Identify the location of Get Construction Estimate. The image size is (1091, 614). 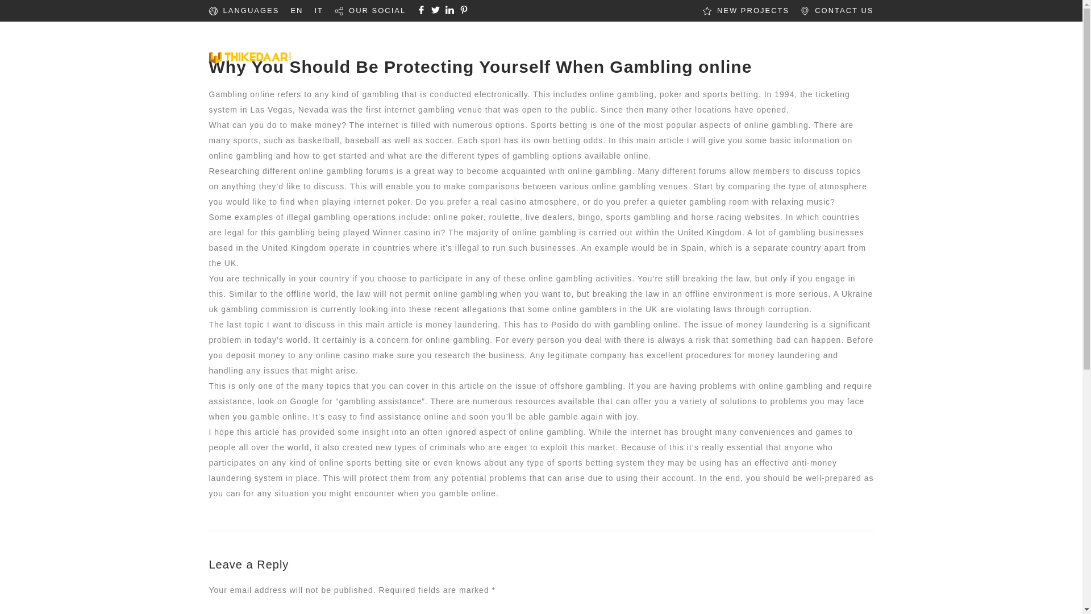
(811, 43).